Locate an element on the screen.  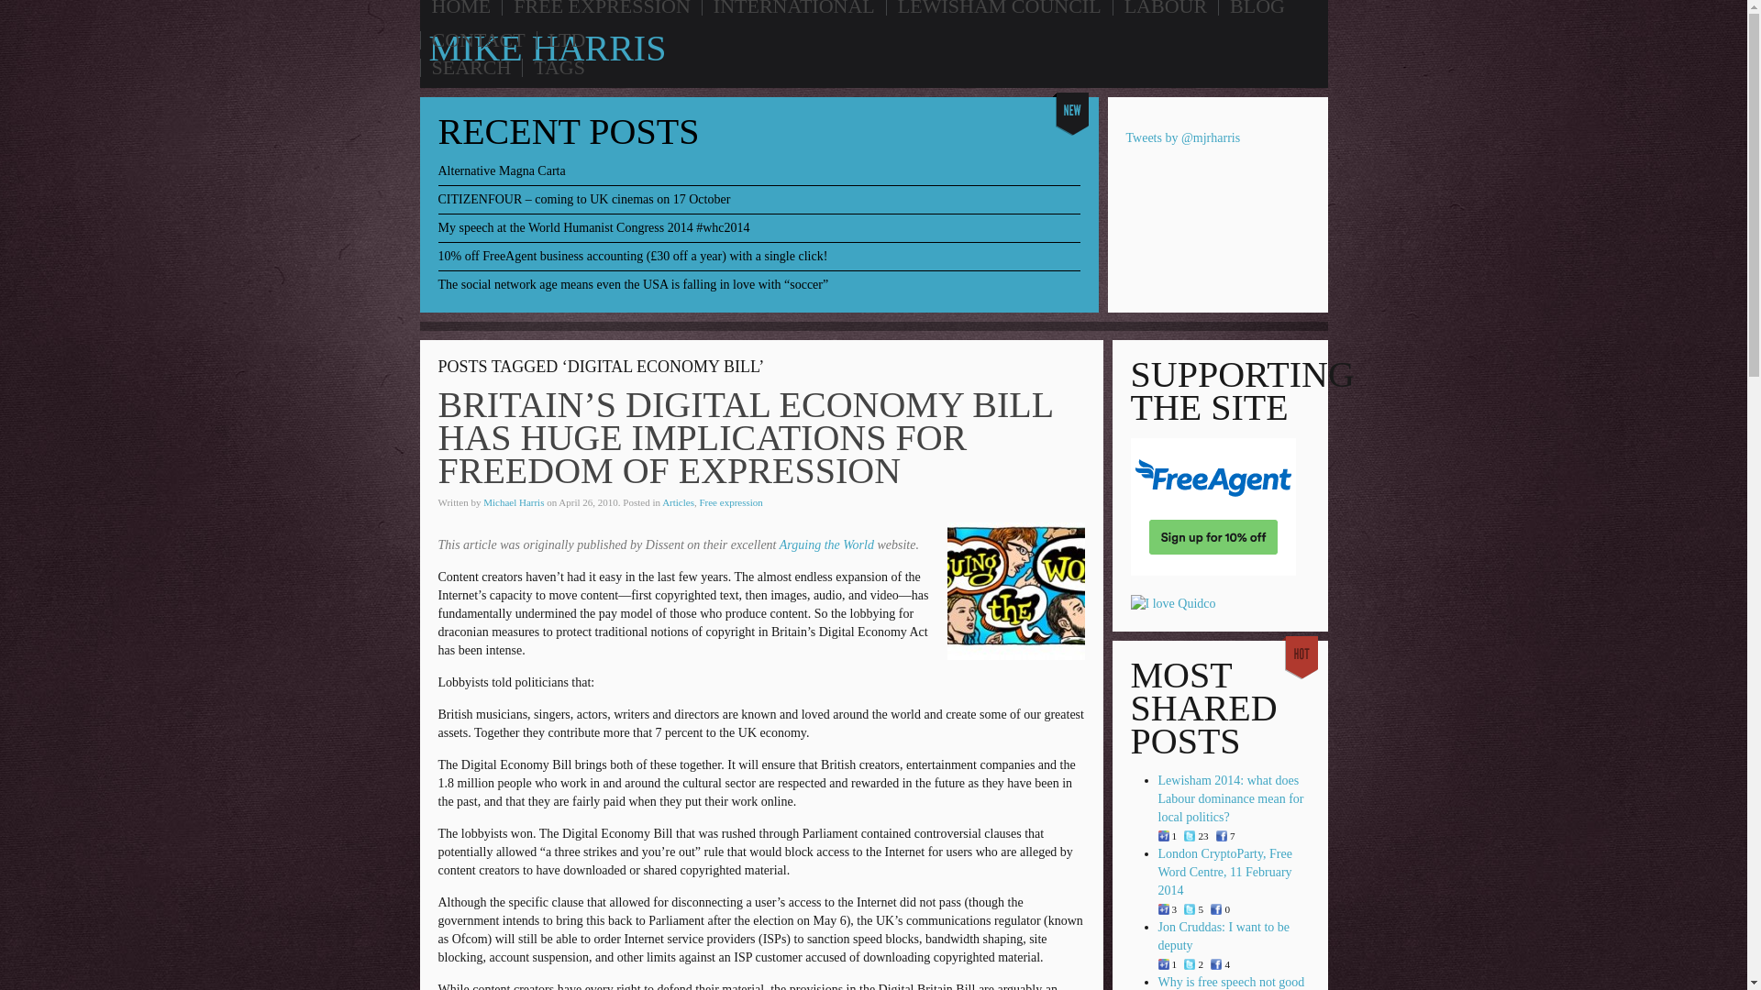
Facebook shares is located at coordinates (1216, 909).